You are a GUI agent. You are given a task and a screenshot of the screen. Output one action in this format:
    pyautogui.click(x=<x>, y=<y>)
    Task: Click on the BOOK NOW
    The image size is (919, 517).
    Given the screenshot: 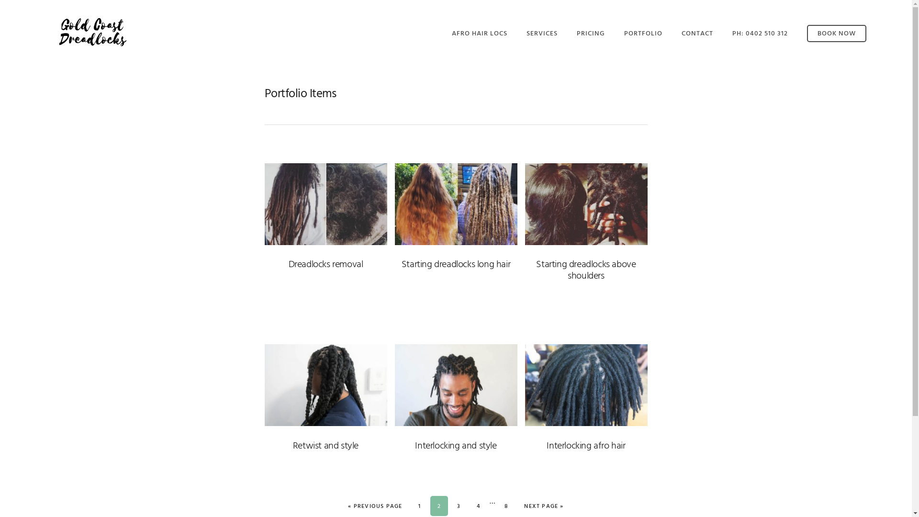 What is the action you would take?
    pyautogui.click(x=837, y=34)
    